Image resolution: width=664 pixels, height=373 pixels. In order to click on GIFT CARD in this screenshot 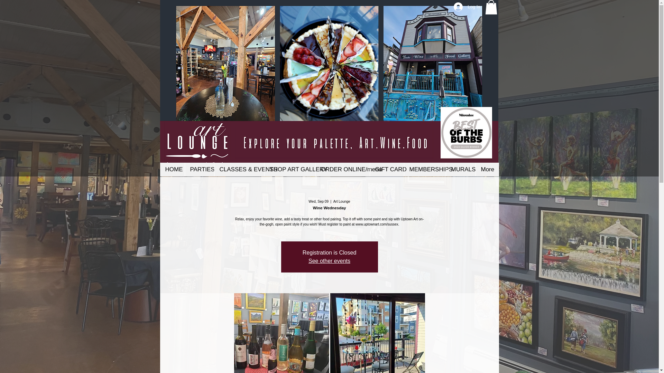, I will do `click(386, 169)`.